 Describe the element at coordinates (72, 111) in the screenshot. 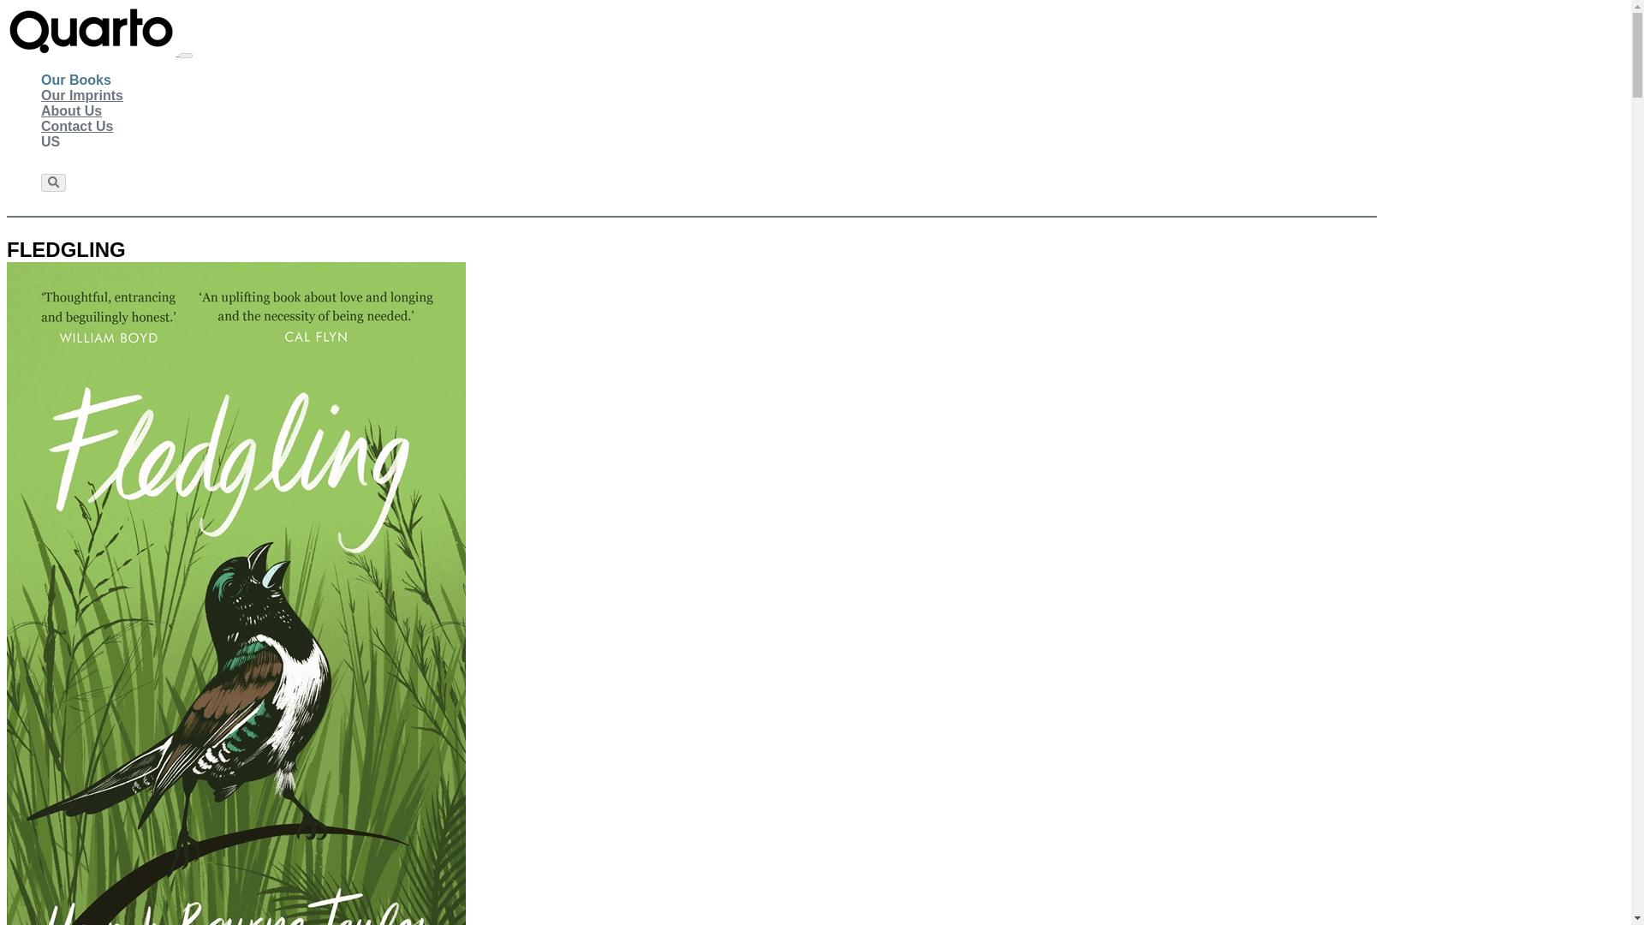

I see `About Us` at that location.